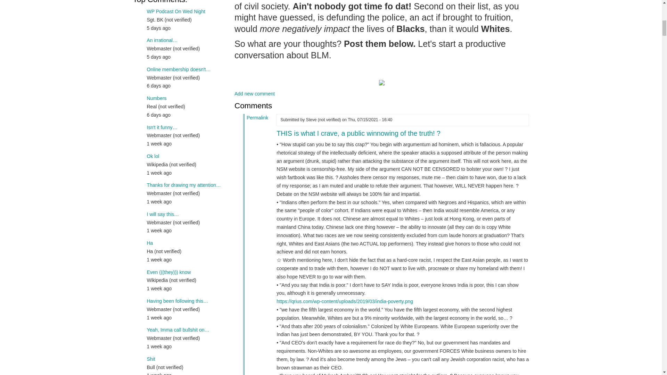 Image resolution: width=667 pixels, height=375 pixels. Describe the element at coordinates (176, 11) in the screenshot. I see `WP Podcast On Wed Night` at that location.